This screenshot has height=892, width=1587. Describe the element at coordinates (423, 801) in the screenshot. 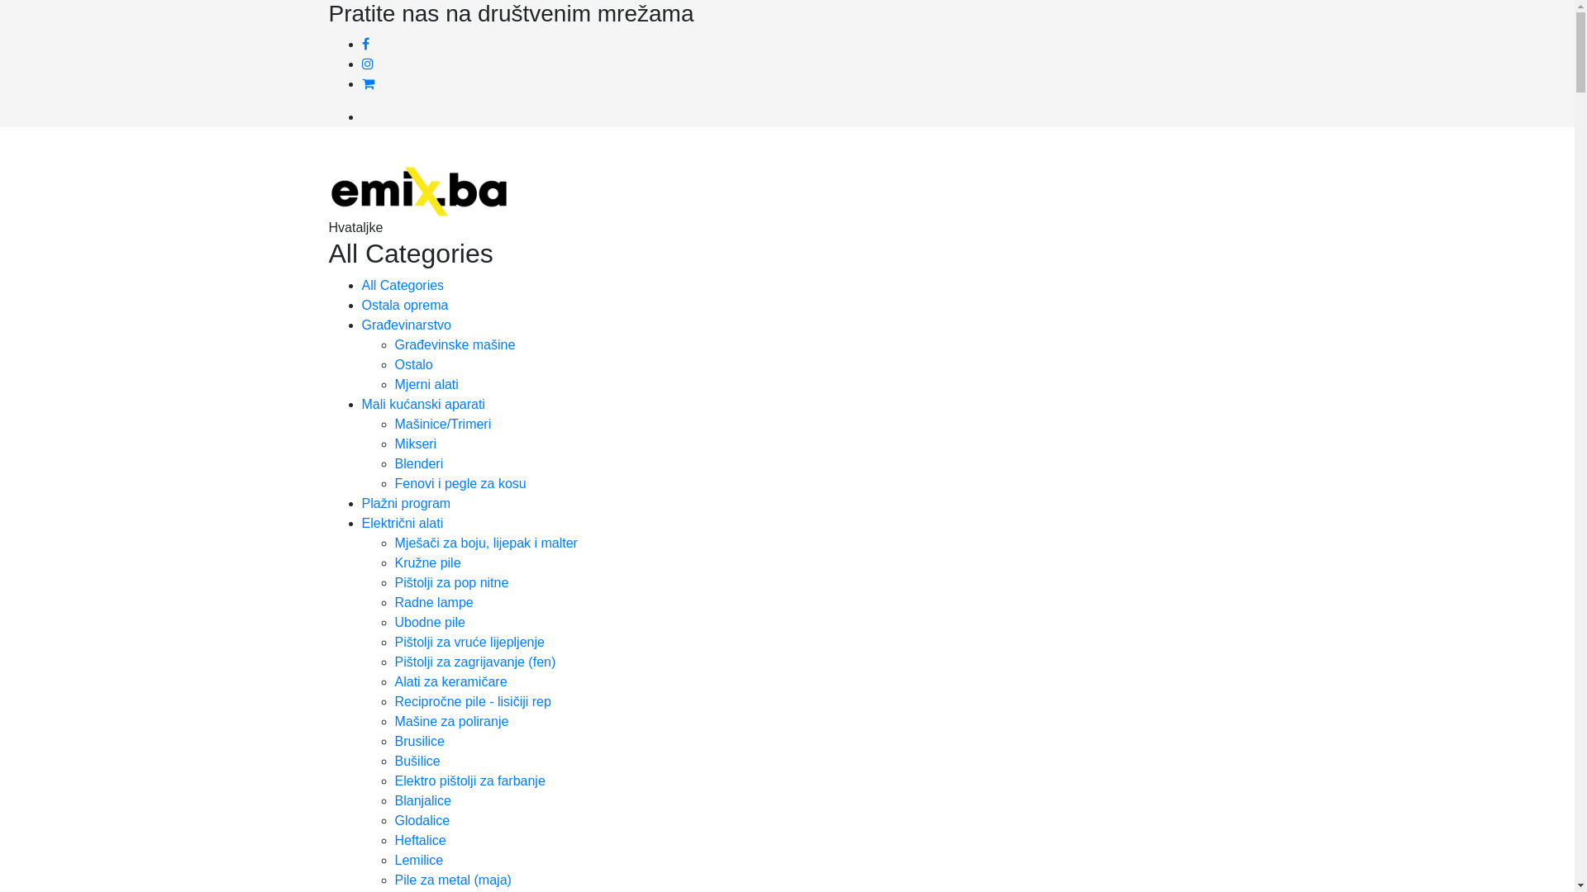

I see `Blanjalice` at that location.